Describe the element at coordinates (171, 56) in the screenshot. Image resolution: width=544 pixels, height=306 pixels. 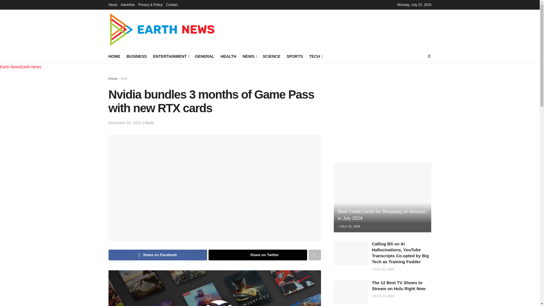
I see `ENTERTAINMENT` at that location.